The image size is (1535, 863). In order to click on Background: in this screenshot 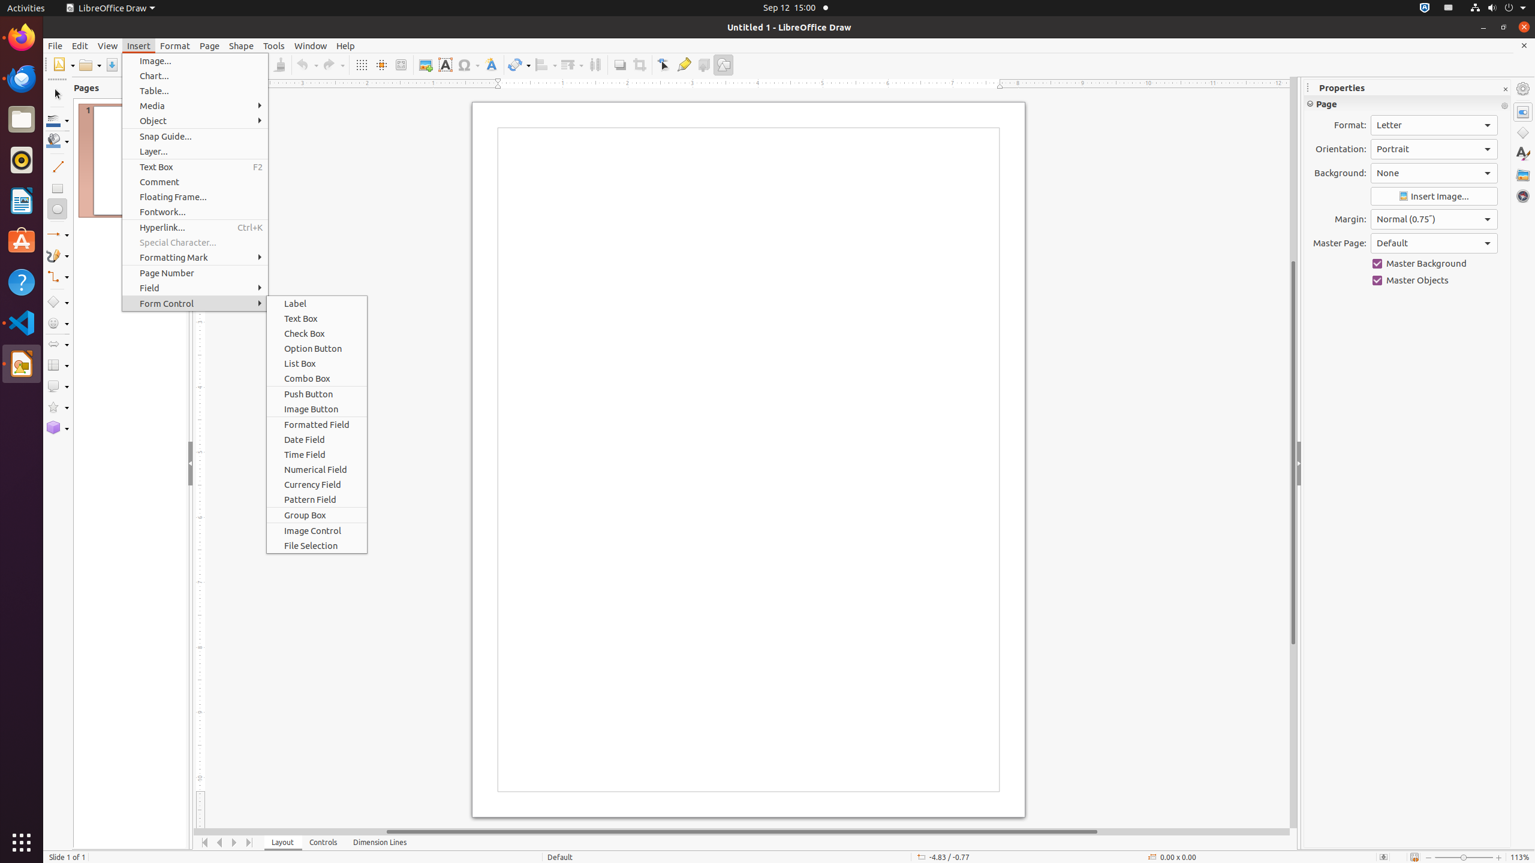, I will do `click(1434, 173)`.